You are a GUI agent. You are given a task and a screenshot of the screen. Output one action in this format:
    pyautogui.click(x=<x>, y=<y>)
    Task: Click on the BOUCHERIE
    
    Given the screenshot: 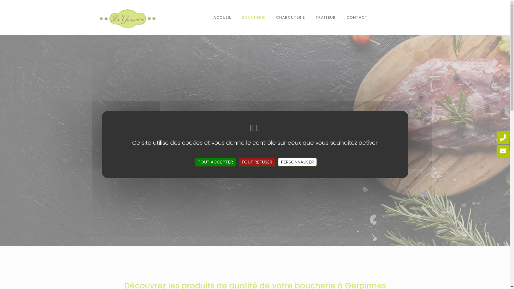 What is the action you would take?
    pyautogui.click(x=253, y=17)
    